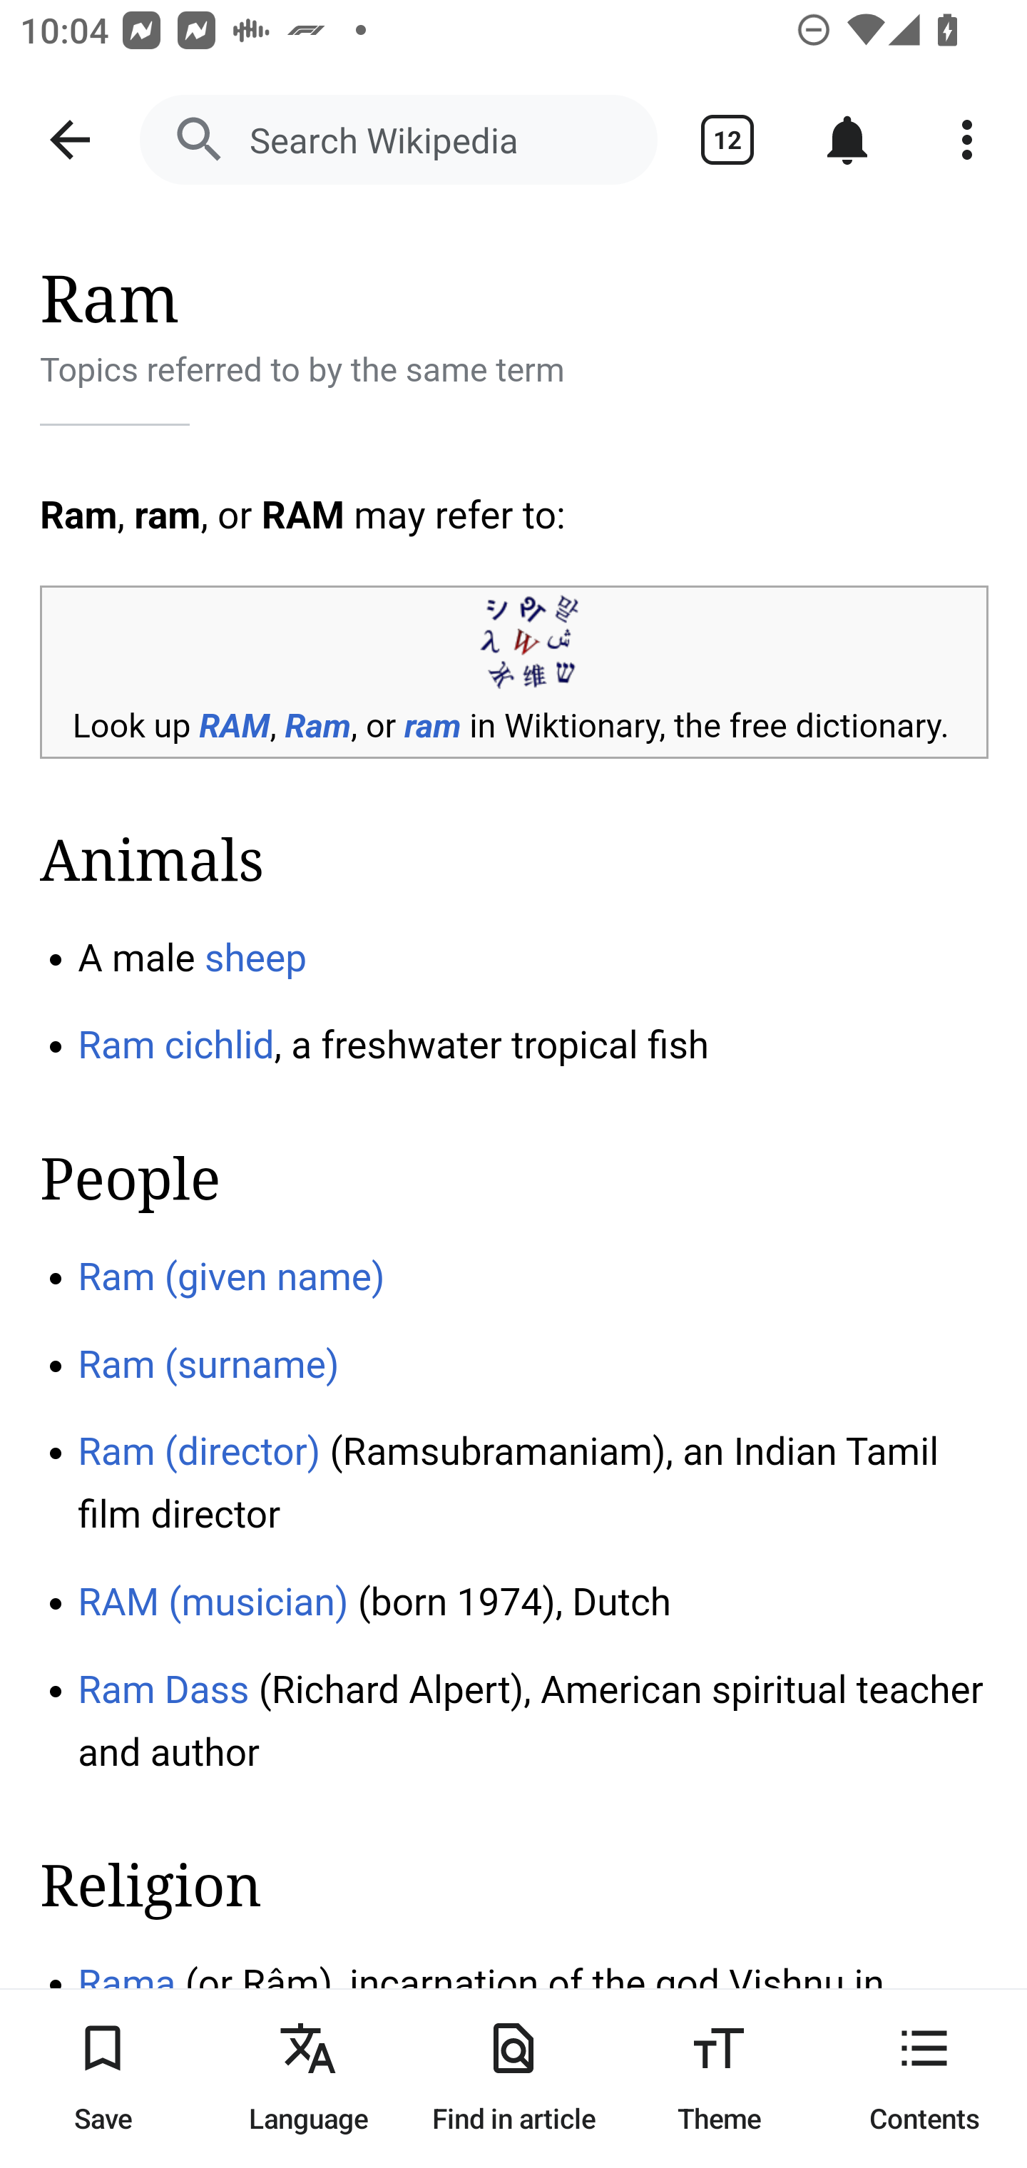 This screenshot has height=2168, width=1027. What do you see at coordinates (70, 140) in the screenshot?
I see `Navigate up` at bounding box center [70, 140].